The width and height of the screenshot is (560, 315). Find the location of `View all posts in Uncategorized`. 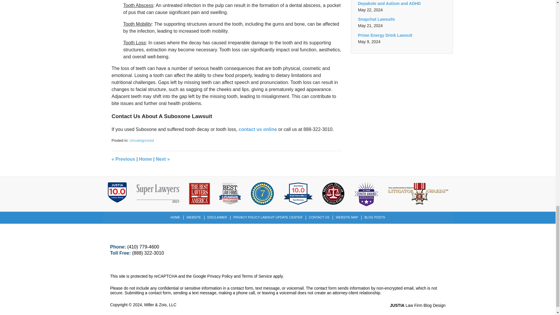

View all posts in Uncategorized is located at coordinates (142, 141).